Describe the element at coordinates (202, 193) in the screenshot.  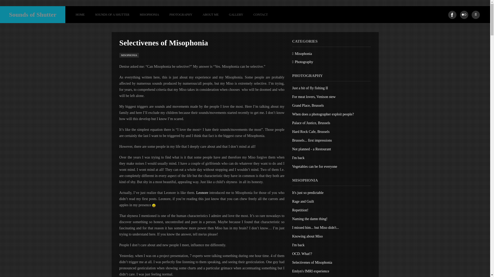
I see `The first shared words about misophonia` at that location.